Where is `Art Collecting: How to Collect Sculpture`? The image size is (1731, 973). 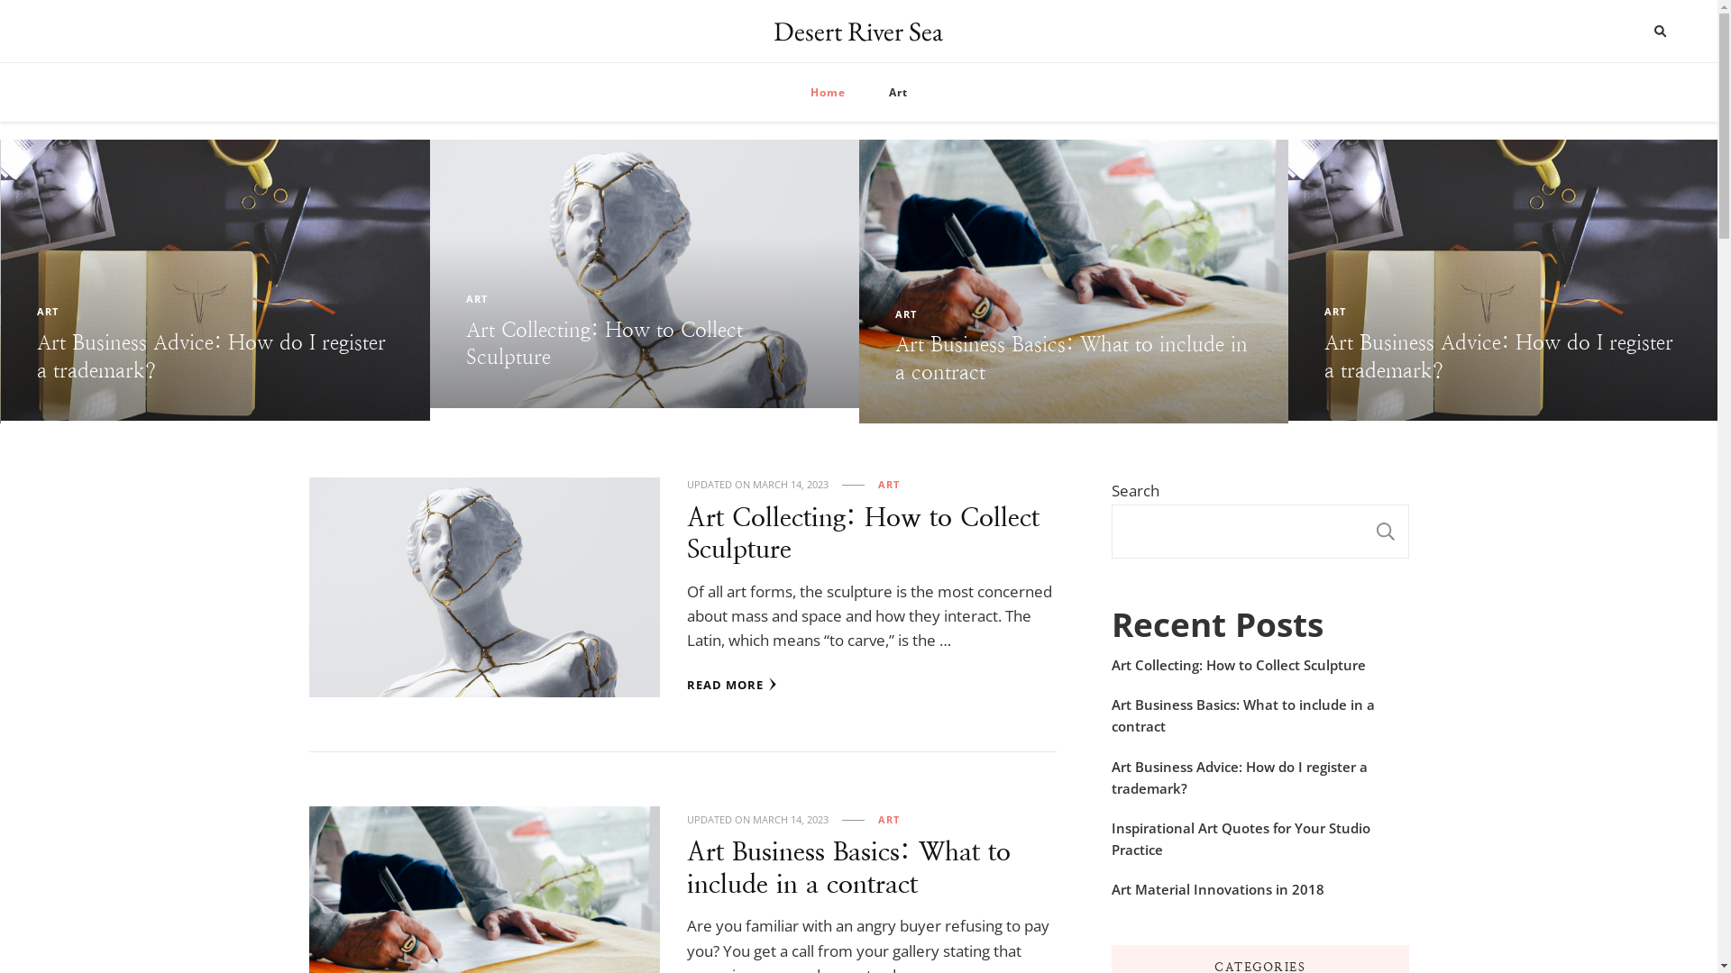 Art Collecting: How to Collect Sculpture is located at coordinates (1238, 665).